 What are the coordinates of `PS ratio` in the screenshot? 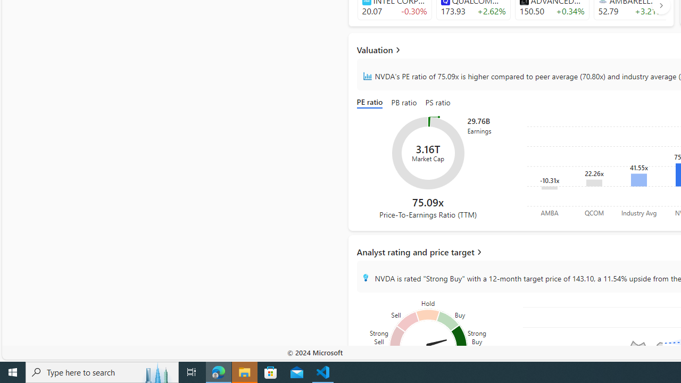 It's located at (438, 103).